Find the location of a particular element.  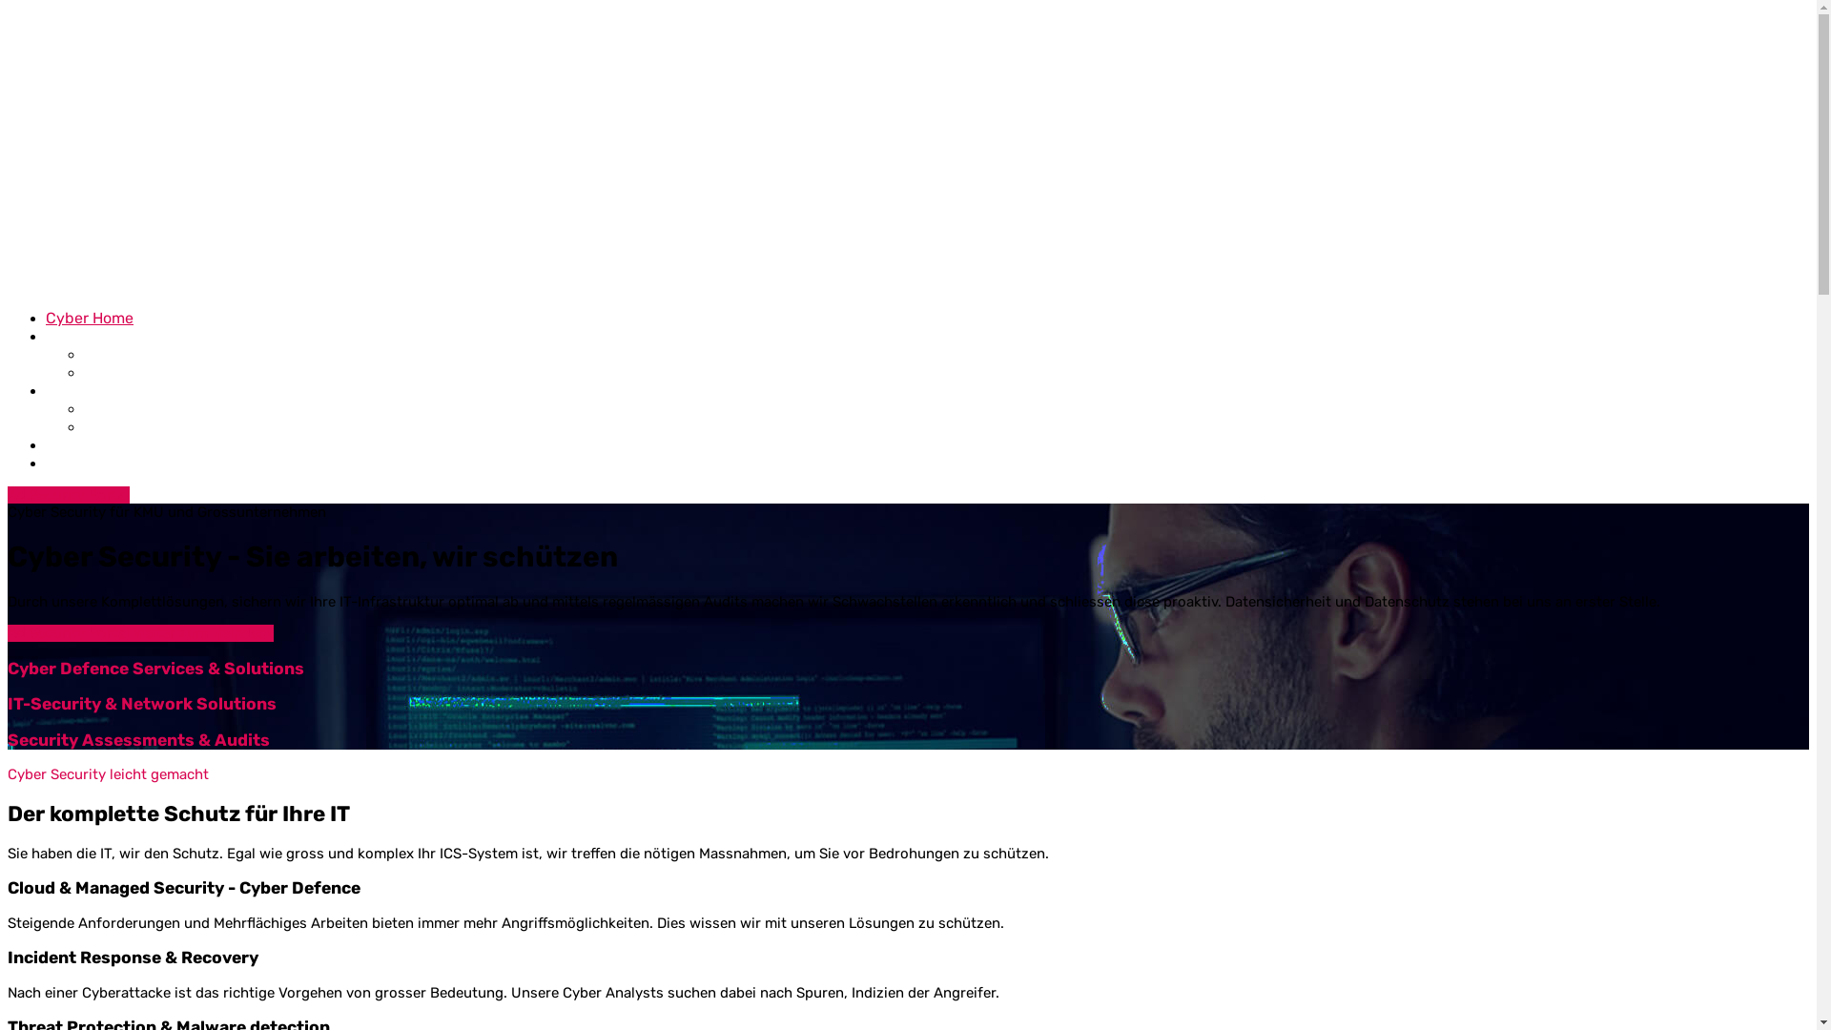

Kontakt is located at coordinates (73, 463).